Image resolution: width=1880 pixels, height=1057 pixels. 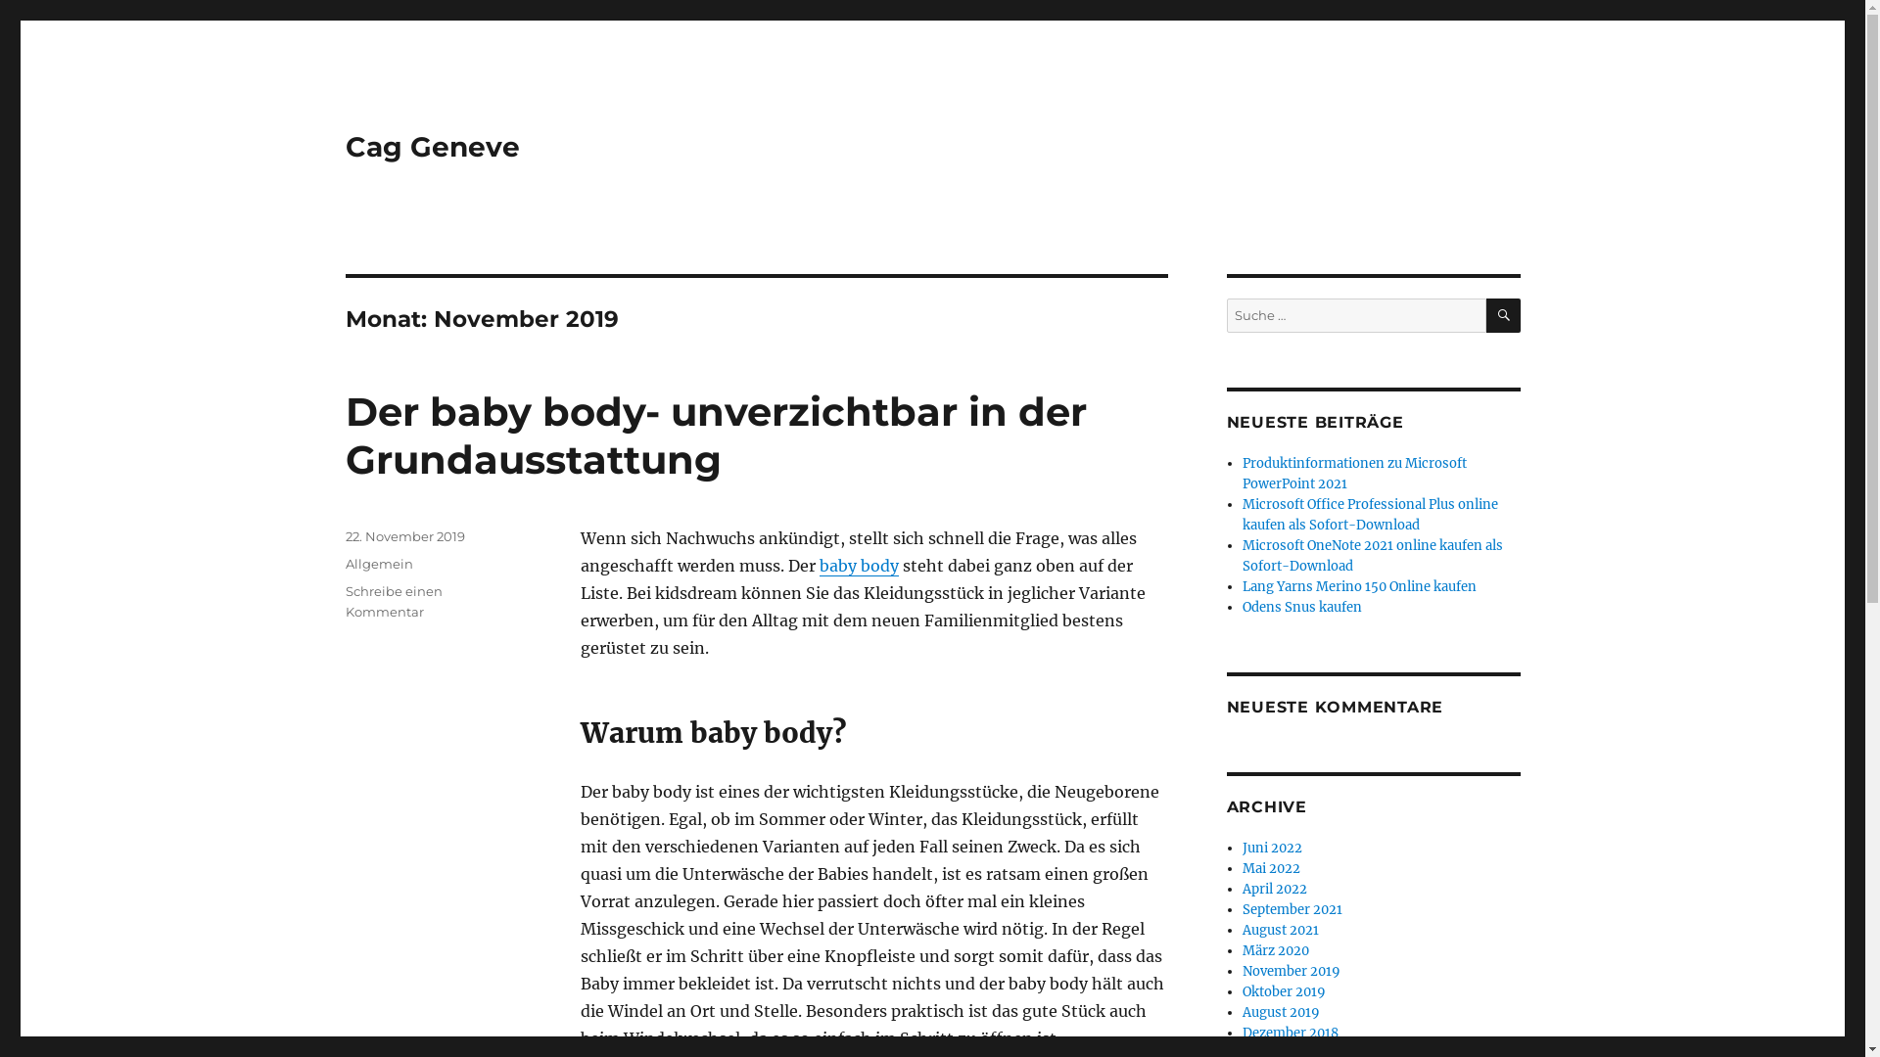 What do you see at coordinates (378, 564) in the screenshot?
I see `Allgemein` at bounding box center [378, 564].